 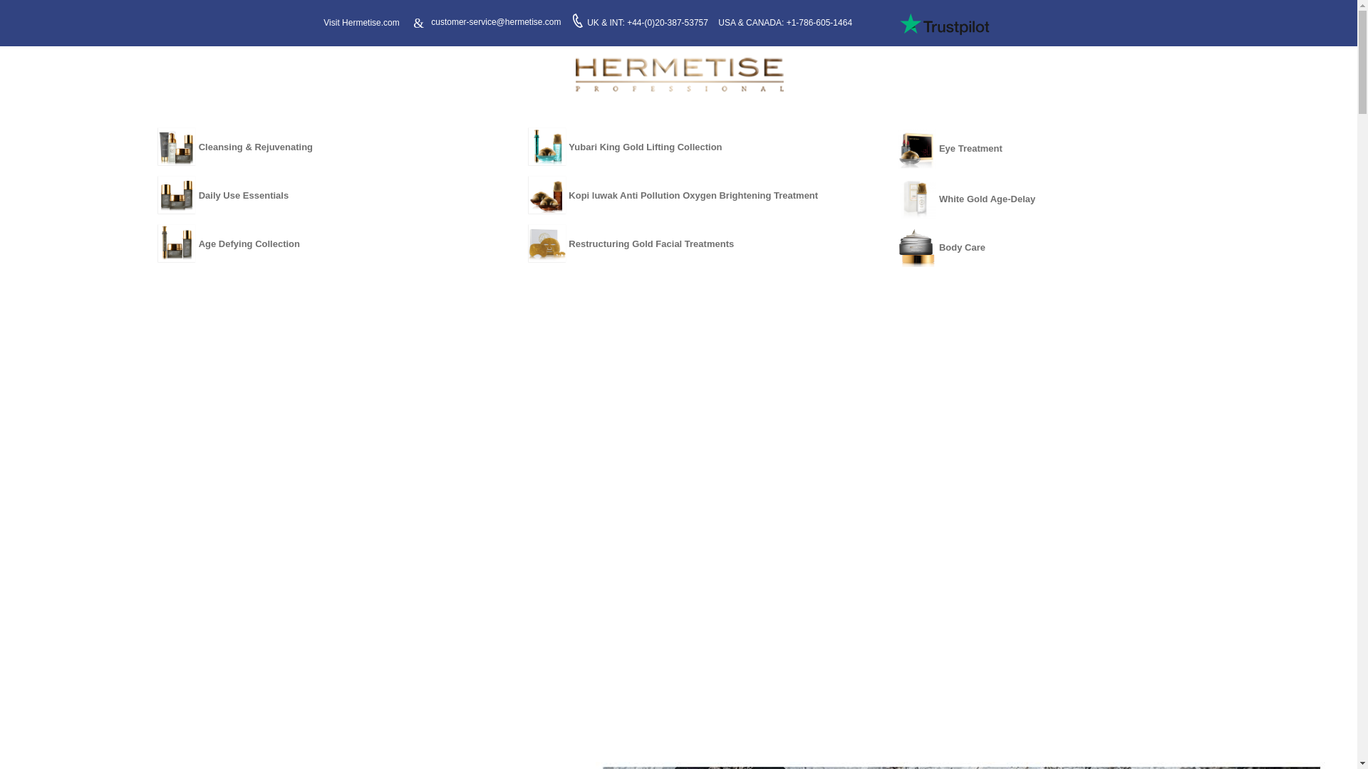 I want to click on Visit Hermetise.com, so click(x=361, y=22).